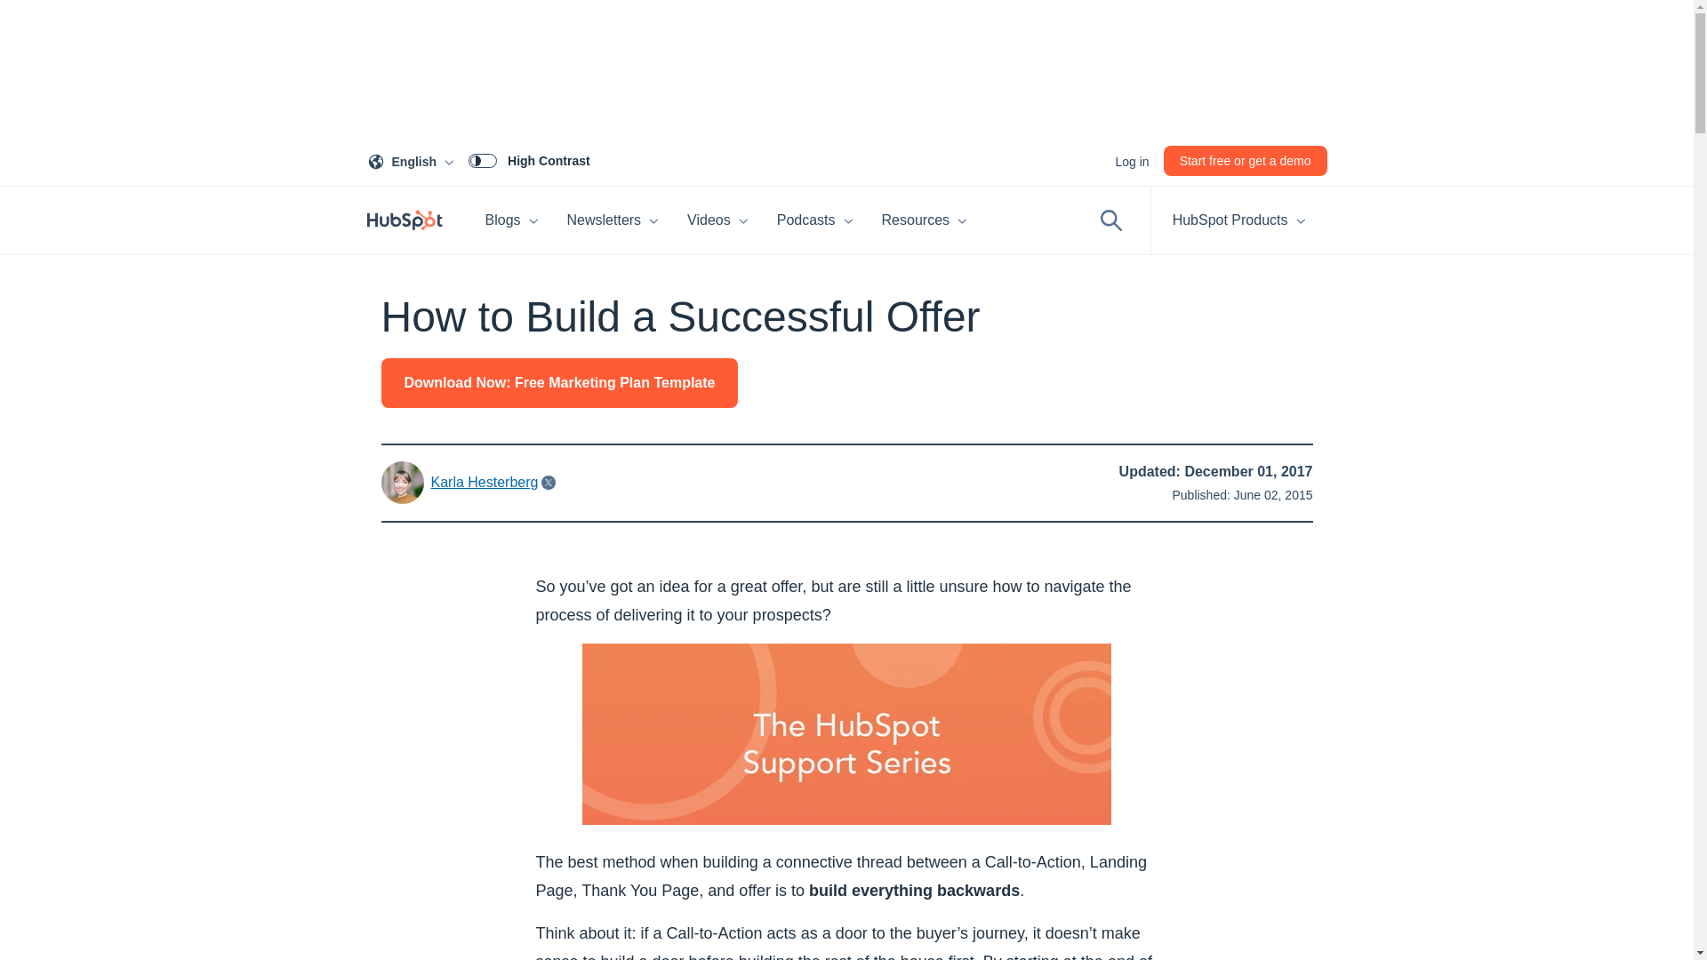  Describe the element at coordinates (1131, 160) in the screenshot. I see `High Contrast` at that location.